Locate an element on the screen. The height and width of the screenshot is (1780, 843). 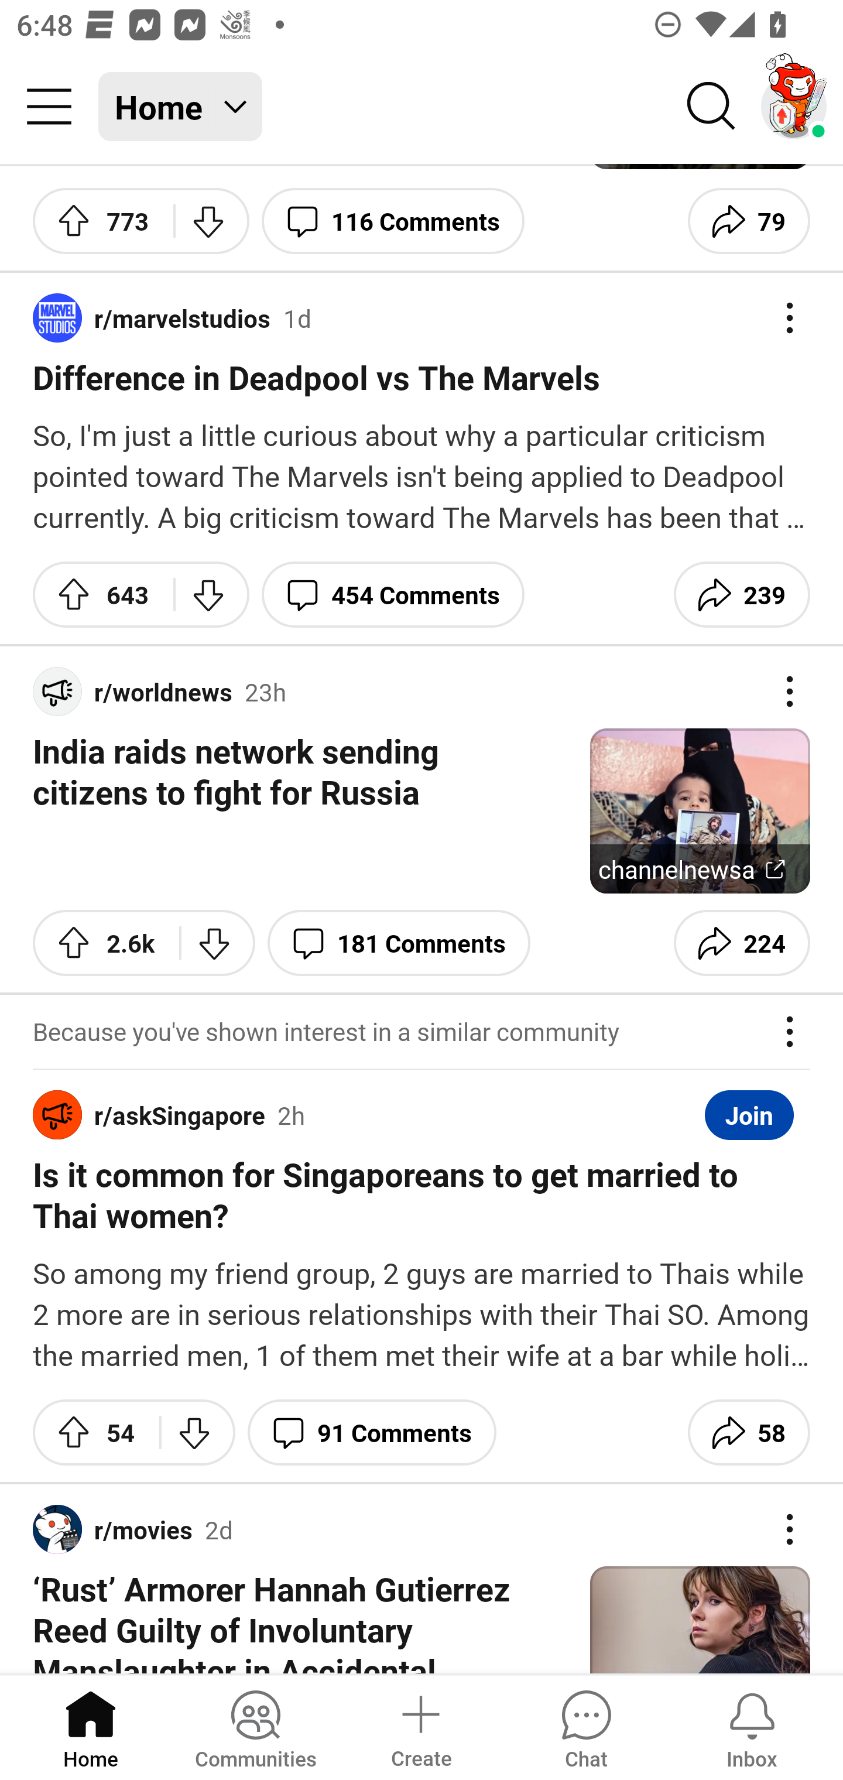
TestAppium002 account is located at coordinates (794, 107).